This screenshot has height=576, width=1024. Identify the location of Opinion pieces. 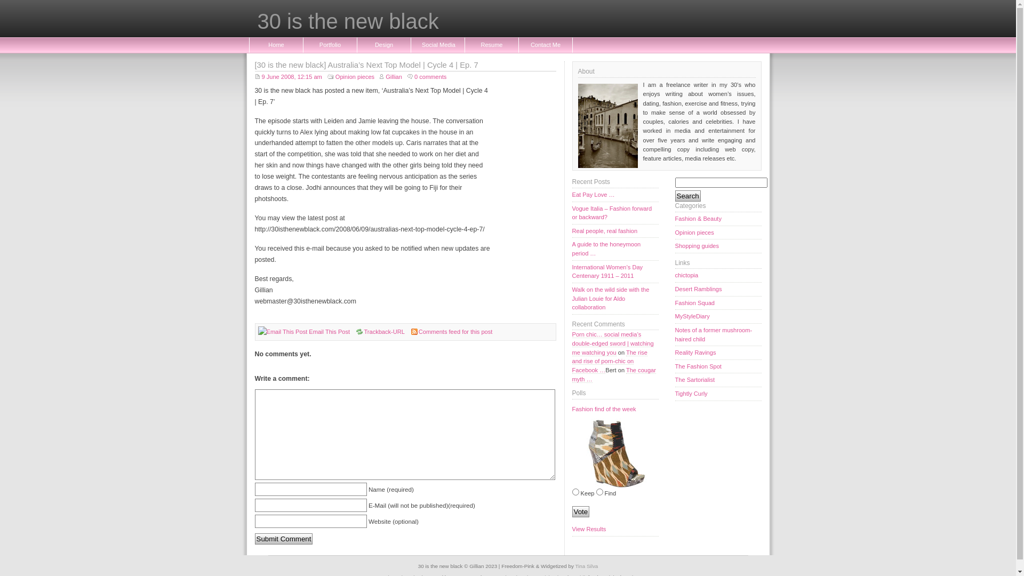
(355, 77).